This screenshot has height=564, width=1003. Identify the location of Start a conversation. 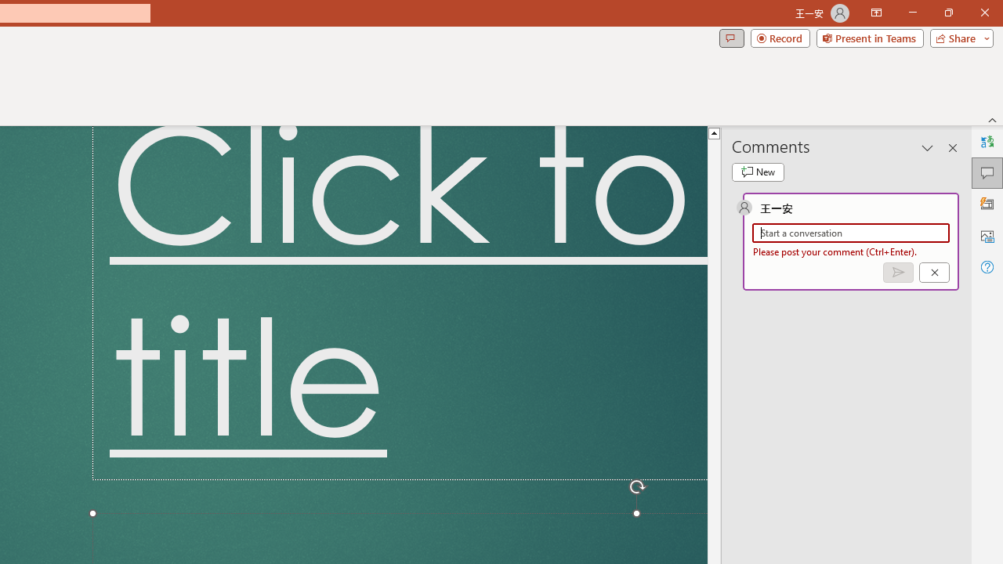
(851, 233).